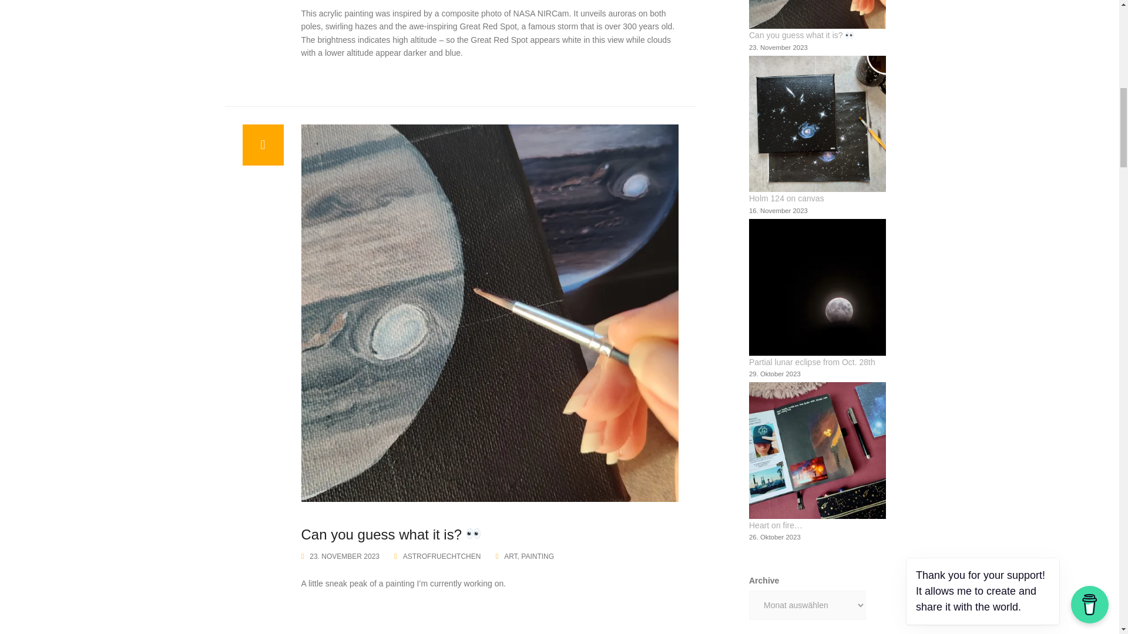 This screenshot has height=634, width=1128. What do you see at coordinates (510, 556) in the screenshot?
I see `ART` at bounding box center [510, 556].